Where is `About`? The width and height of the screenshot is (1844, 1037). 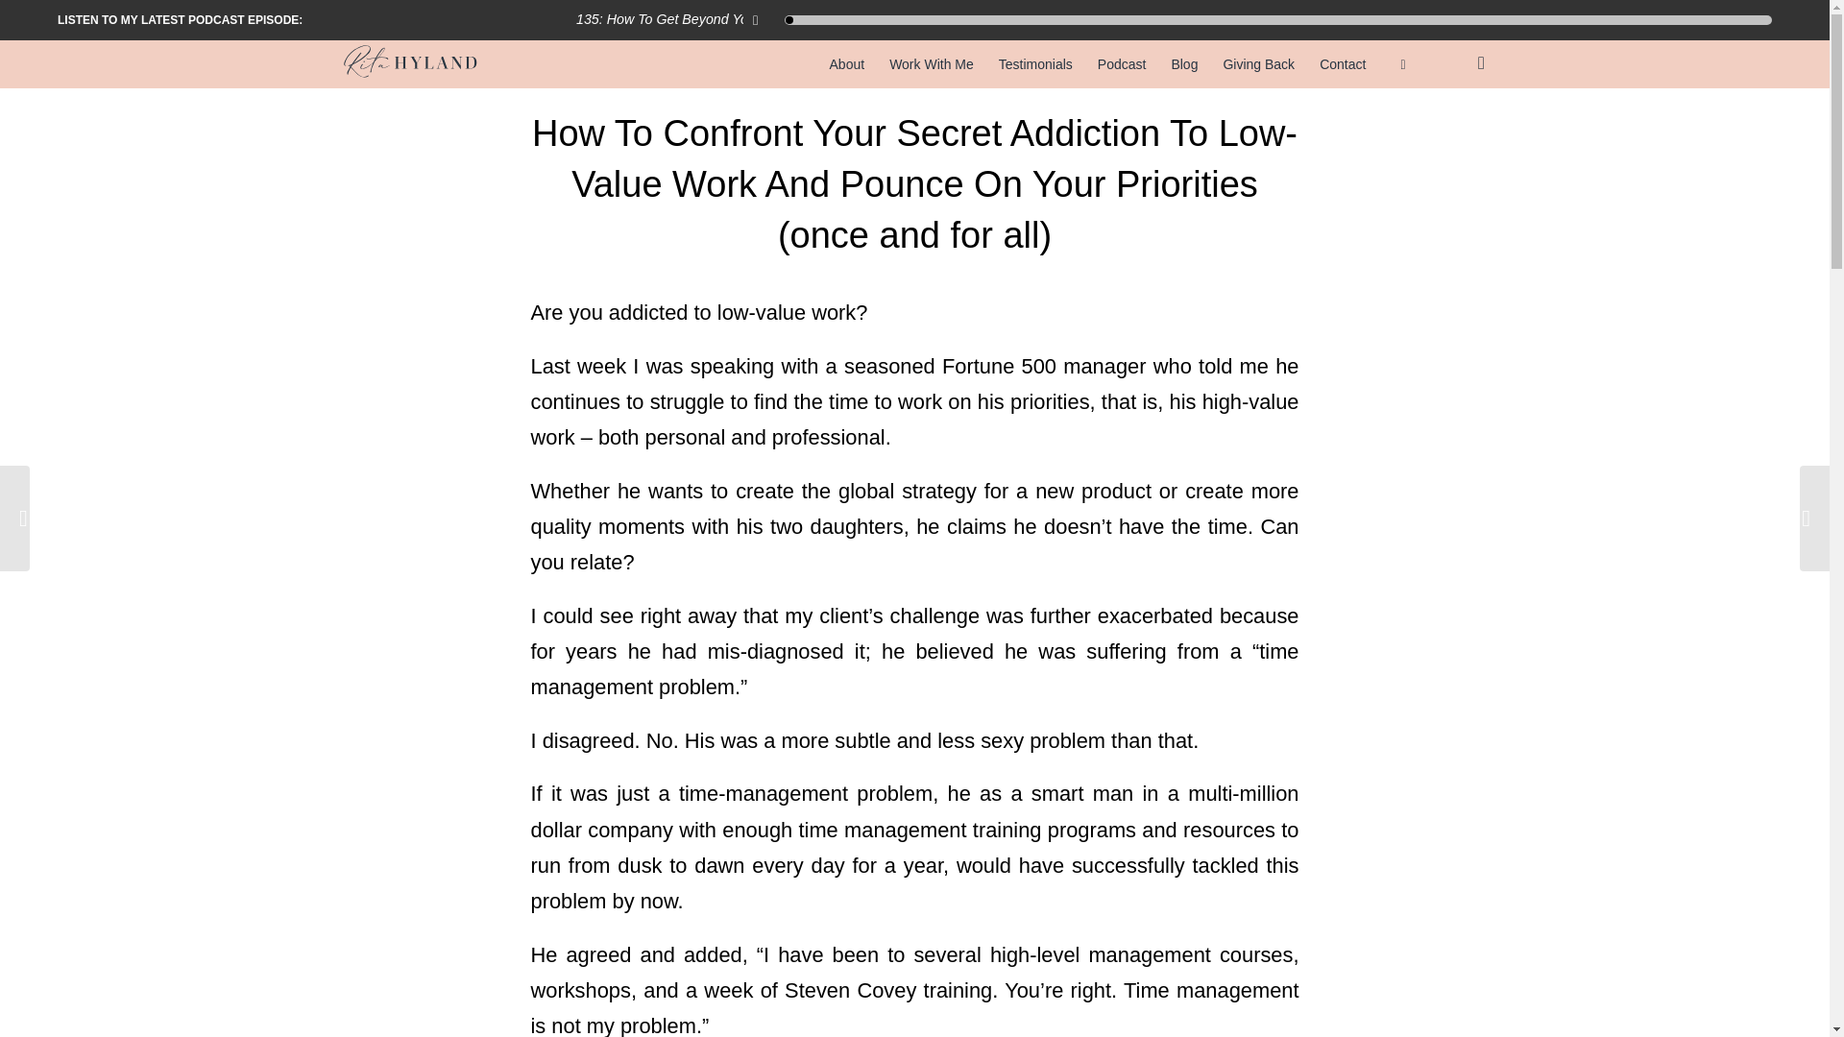
About is located at coordinates (847, 63).